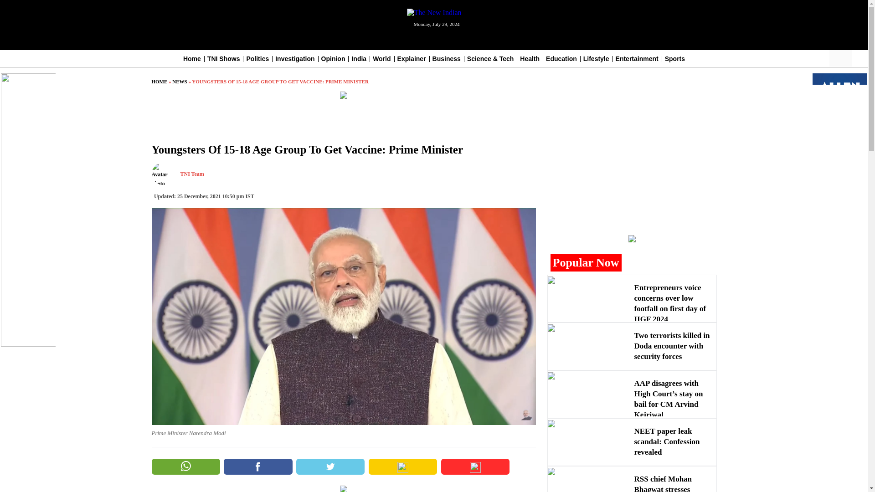 The height and width of the screenshot is (492, 875). Describe the element at coordinates (530, 58) in the screenshot. I see `Health` at that location.